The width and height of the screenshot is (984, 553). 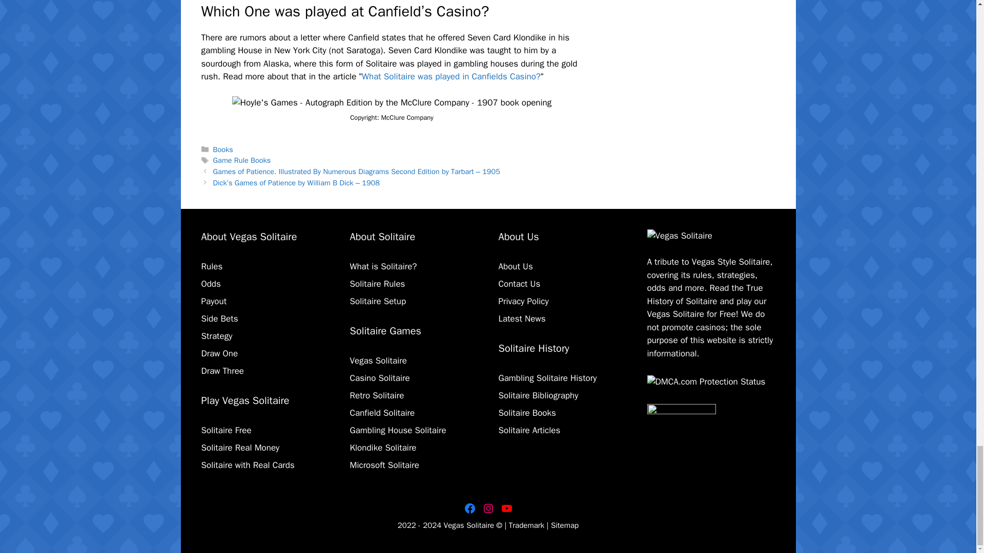 I want to click on Rules, so click(x=211, y=266).